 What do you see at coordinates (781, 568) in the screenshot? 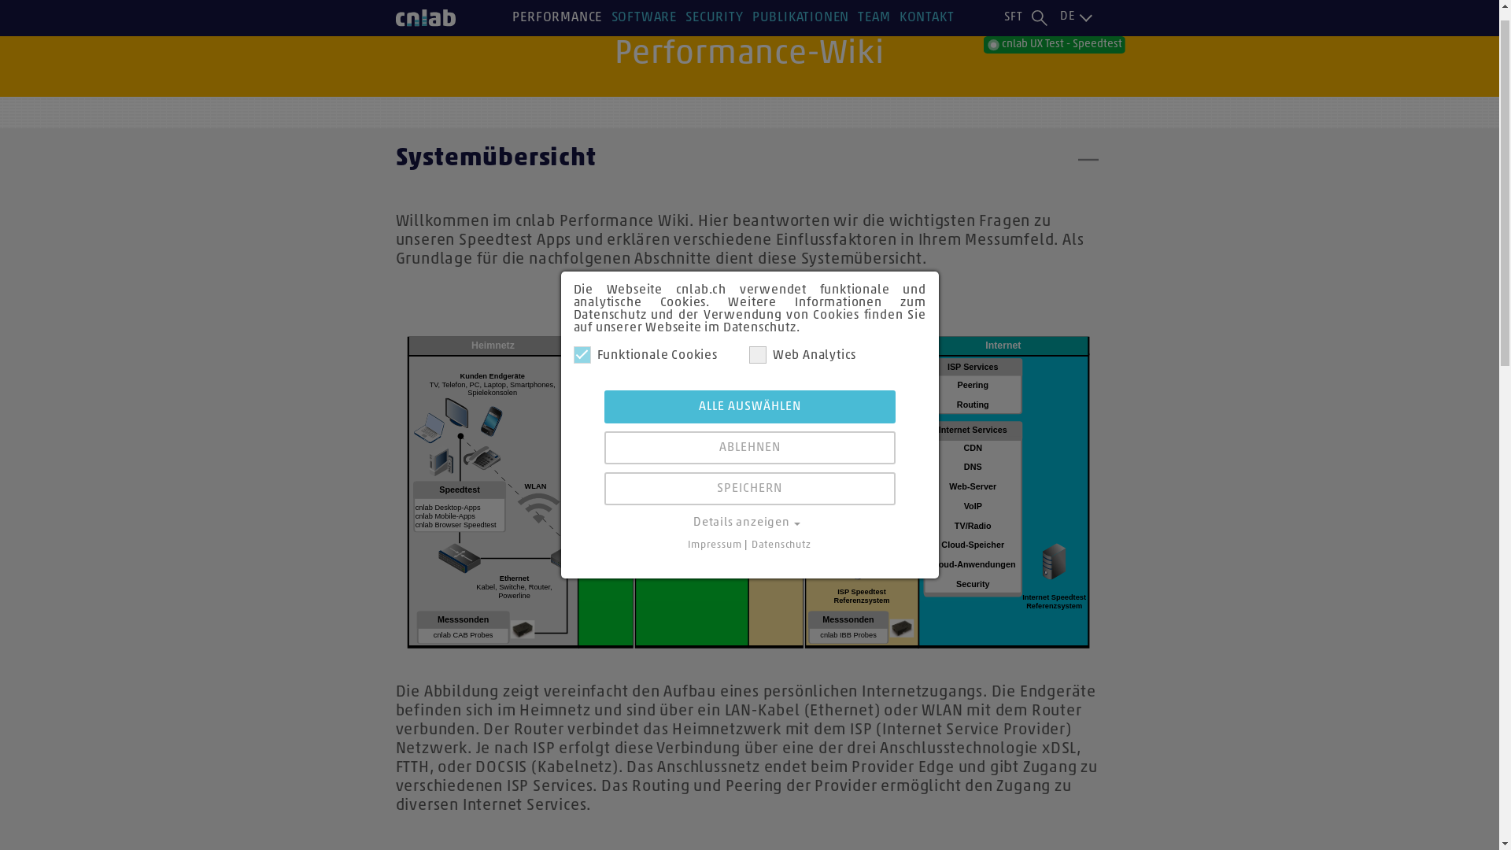
I see `Datenschutz` at bounding box center [781, 568].